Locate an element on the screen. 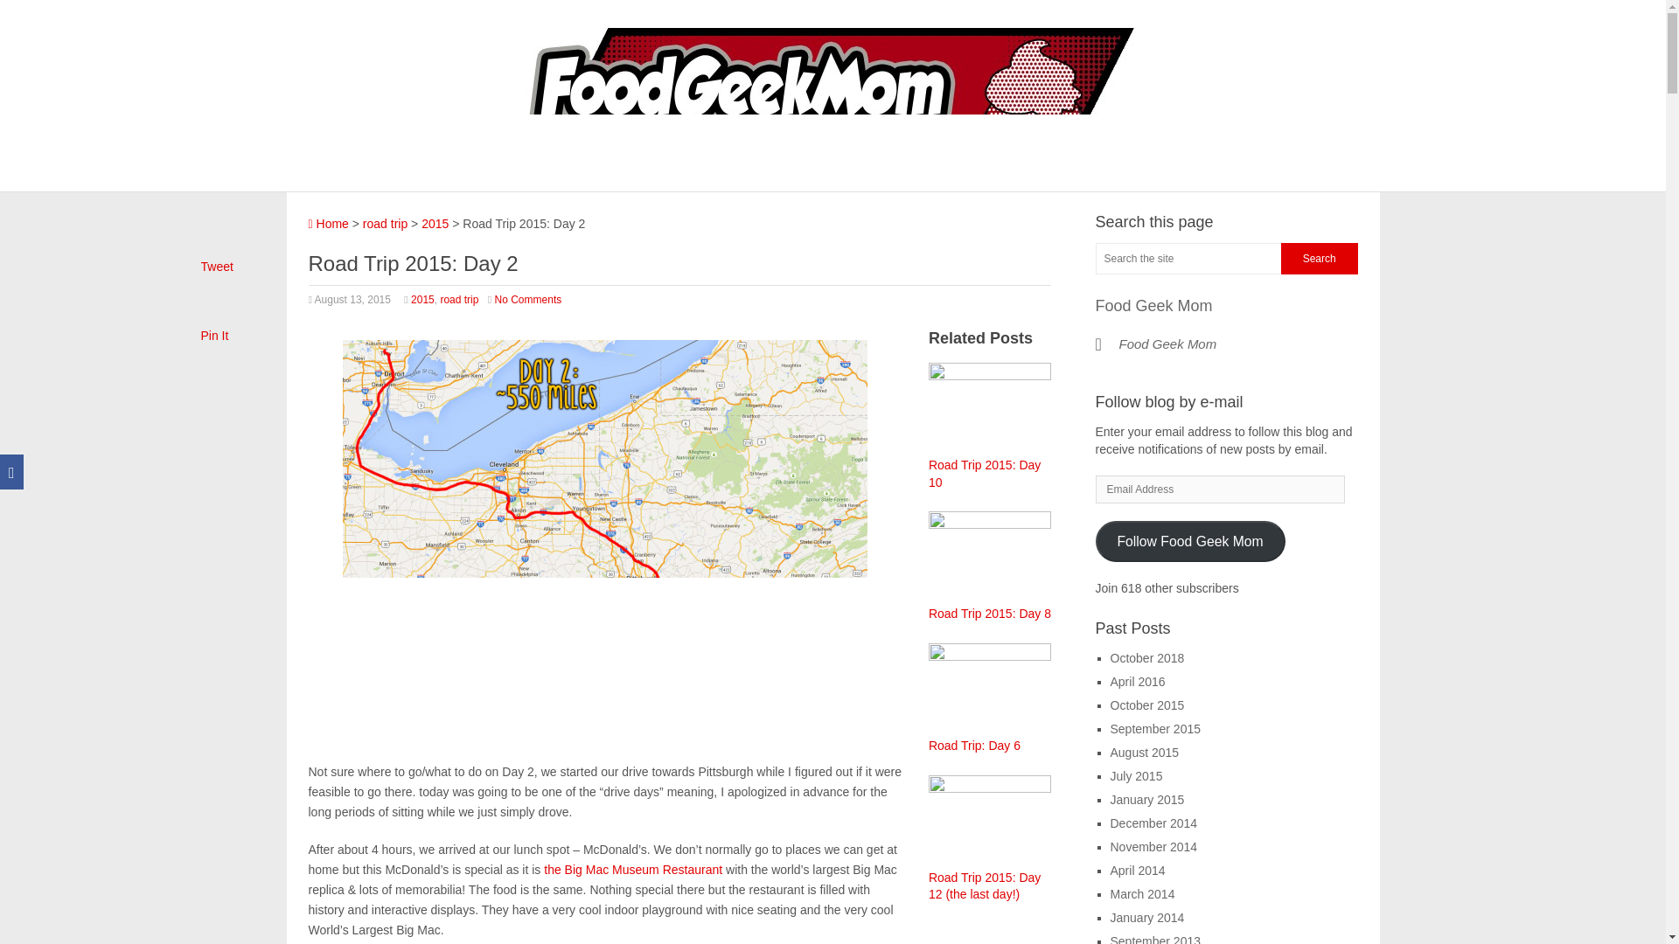 The height and width of the screenshot is (944, 1679). Road Trip 2015: Day 8 is located at coordinates (989, 614).